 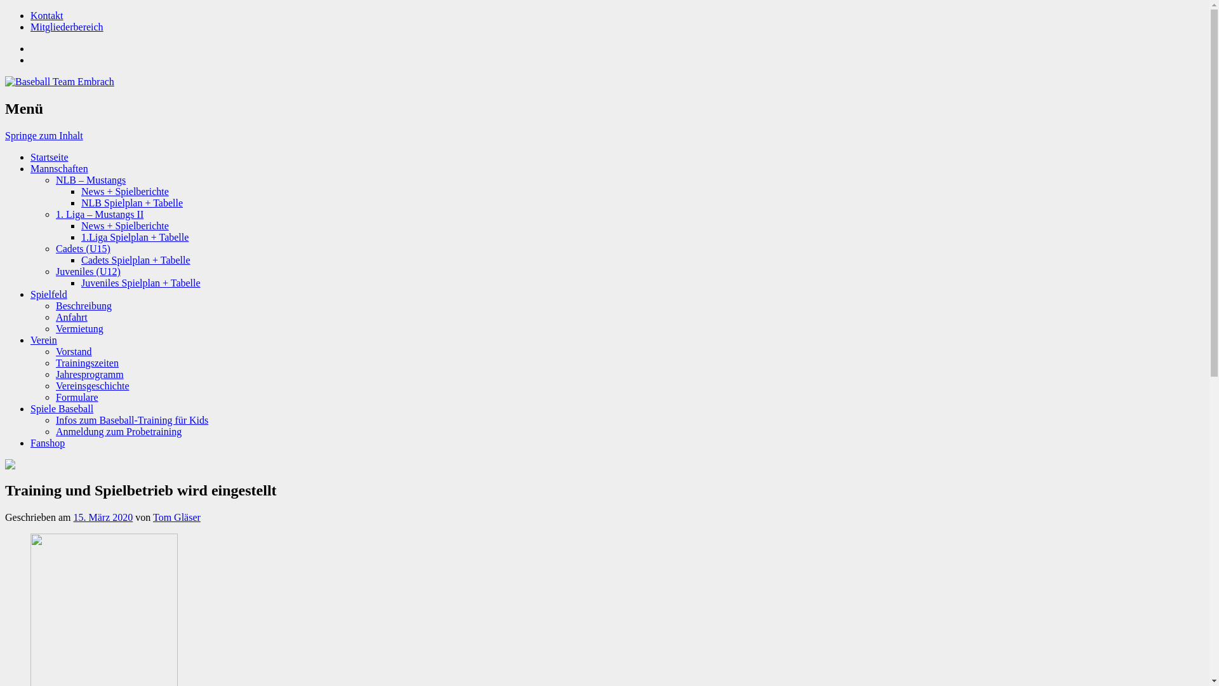 I want to click on Juveniles (U12), so click(x=88, y=272).